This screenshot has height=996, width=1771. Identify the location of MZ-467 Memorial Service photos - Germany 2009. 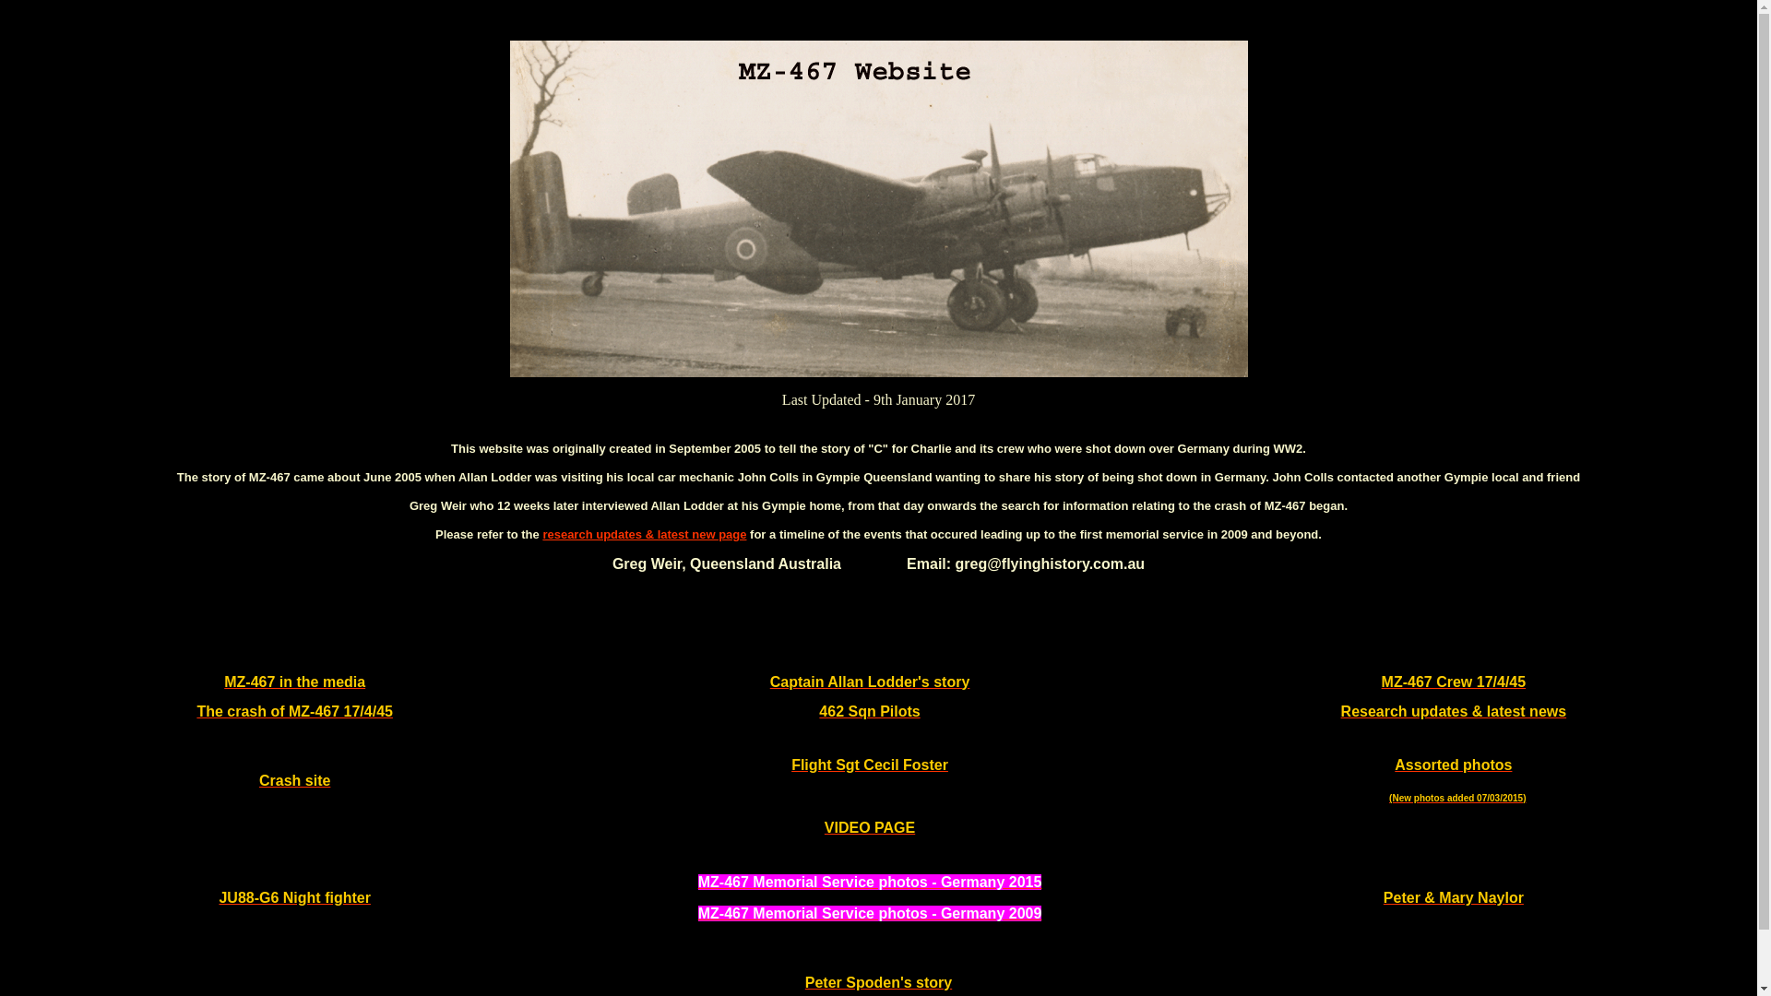
(871, 913).